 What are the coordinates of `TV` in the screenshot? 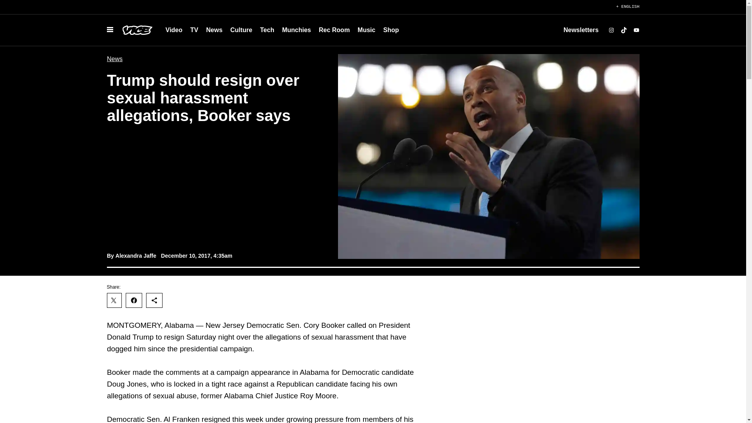 It's located at (194, 30).